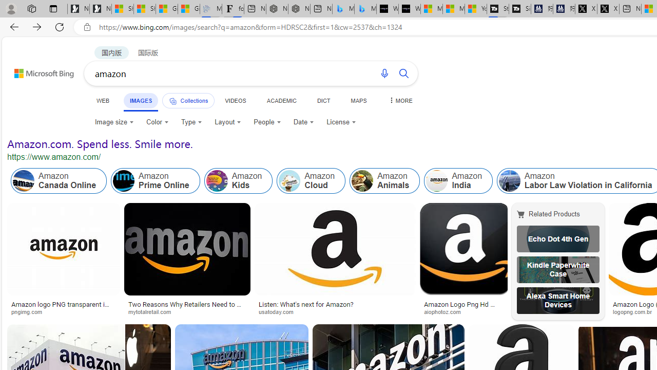  What do you see at coordinates (124, 181) in the screenshot?
I see `Amazon Prime Online` at bounding box center [124, 181].